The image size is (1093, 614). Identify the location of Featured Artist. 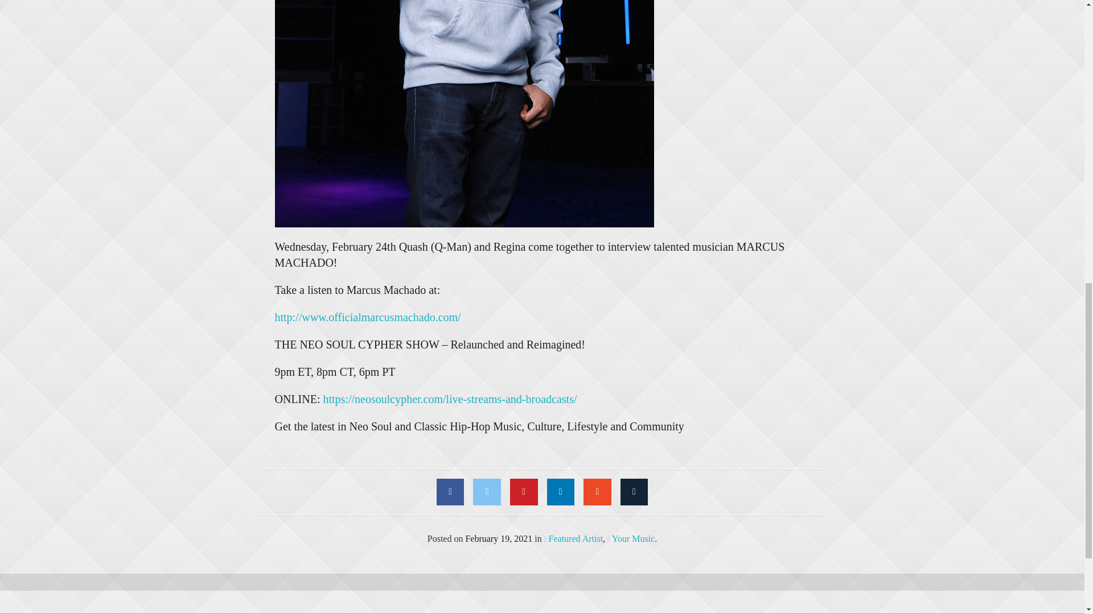
(574, 538).